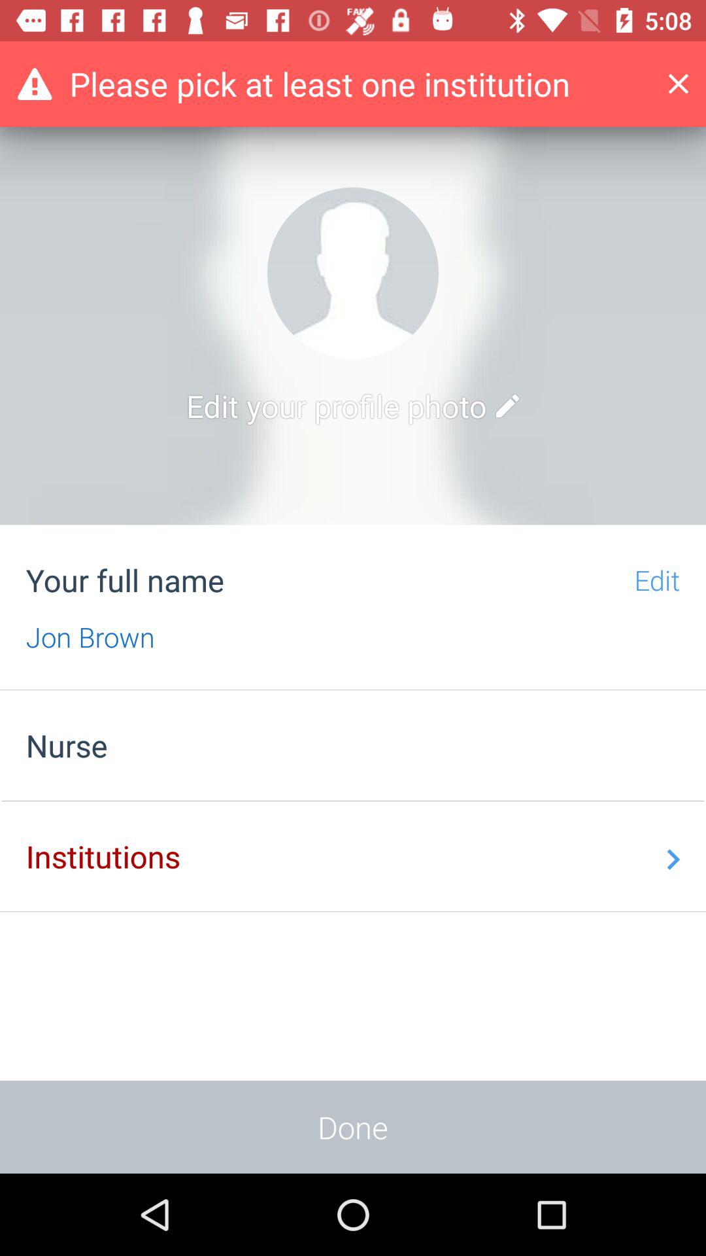 The image size is (706, 1256). I want to click on closs button, so click(688, 84).